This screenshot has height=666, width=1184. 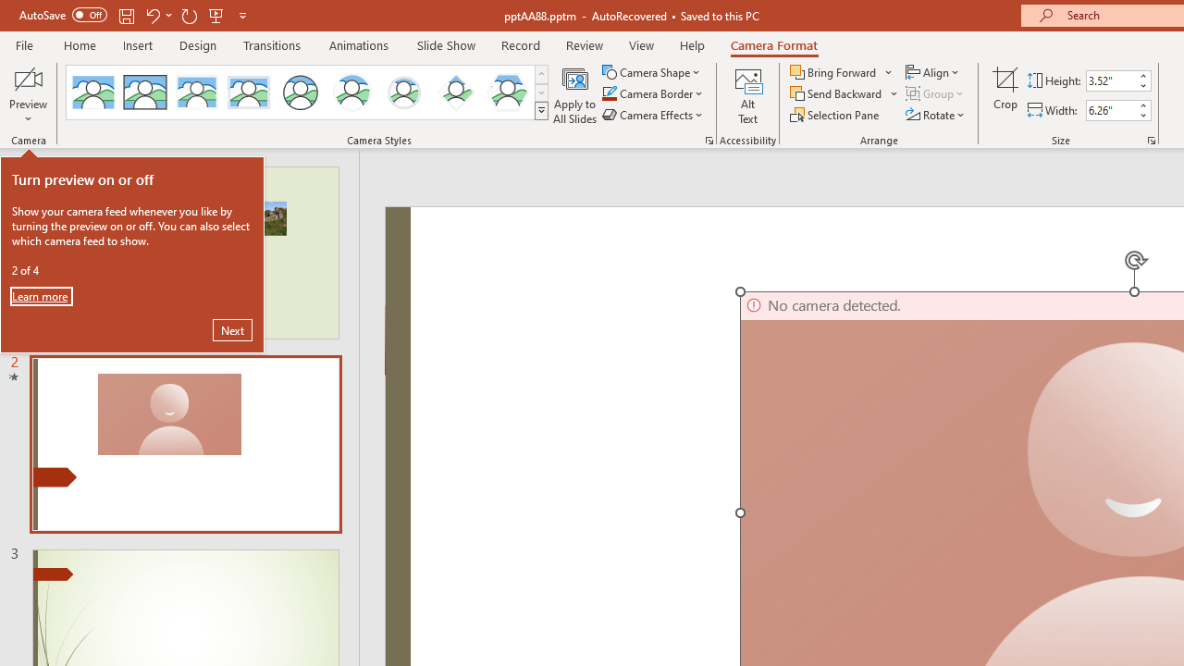 What do you see at coordinates (41, 296) in the screenshot?
I see `Learn more` at bounding box center [41, 296].